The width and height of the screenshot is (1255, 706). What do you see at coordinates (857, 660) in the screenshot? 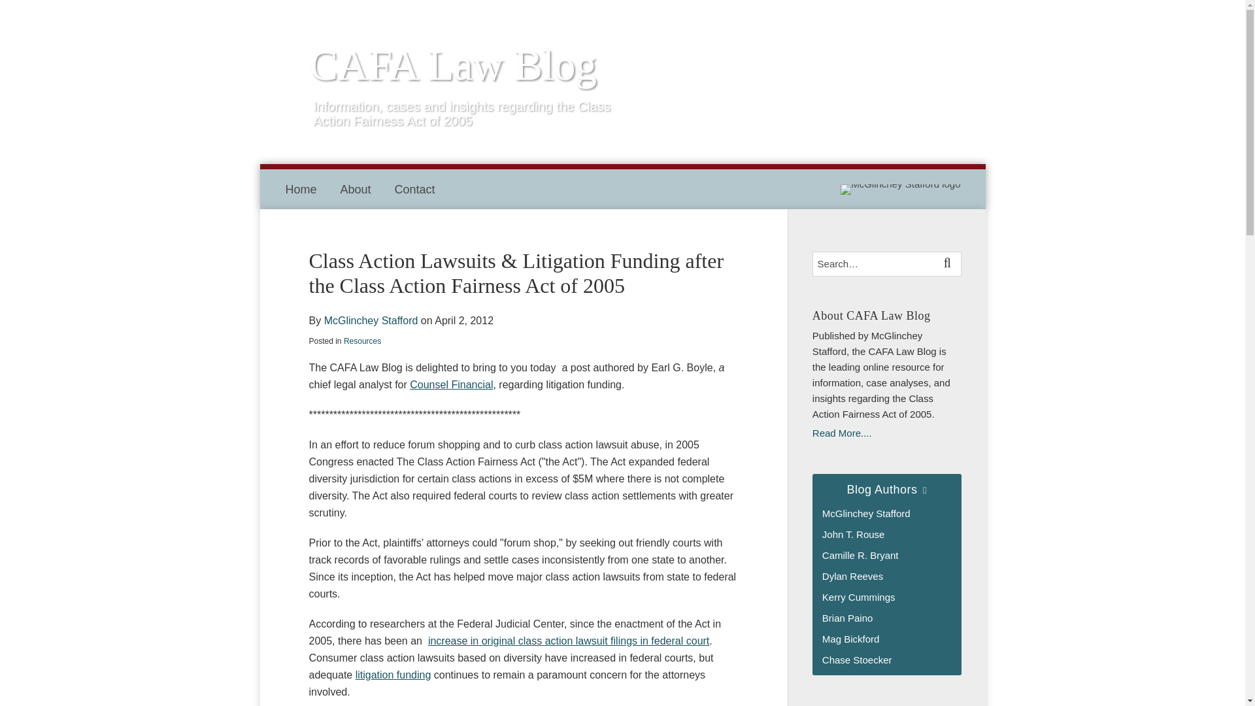
I see `Chase Stoecker` at bounding box center [857, 660].